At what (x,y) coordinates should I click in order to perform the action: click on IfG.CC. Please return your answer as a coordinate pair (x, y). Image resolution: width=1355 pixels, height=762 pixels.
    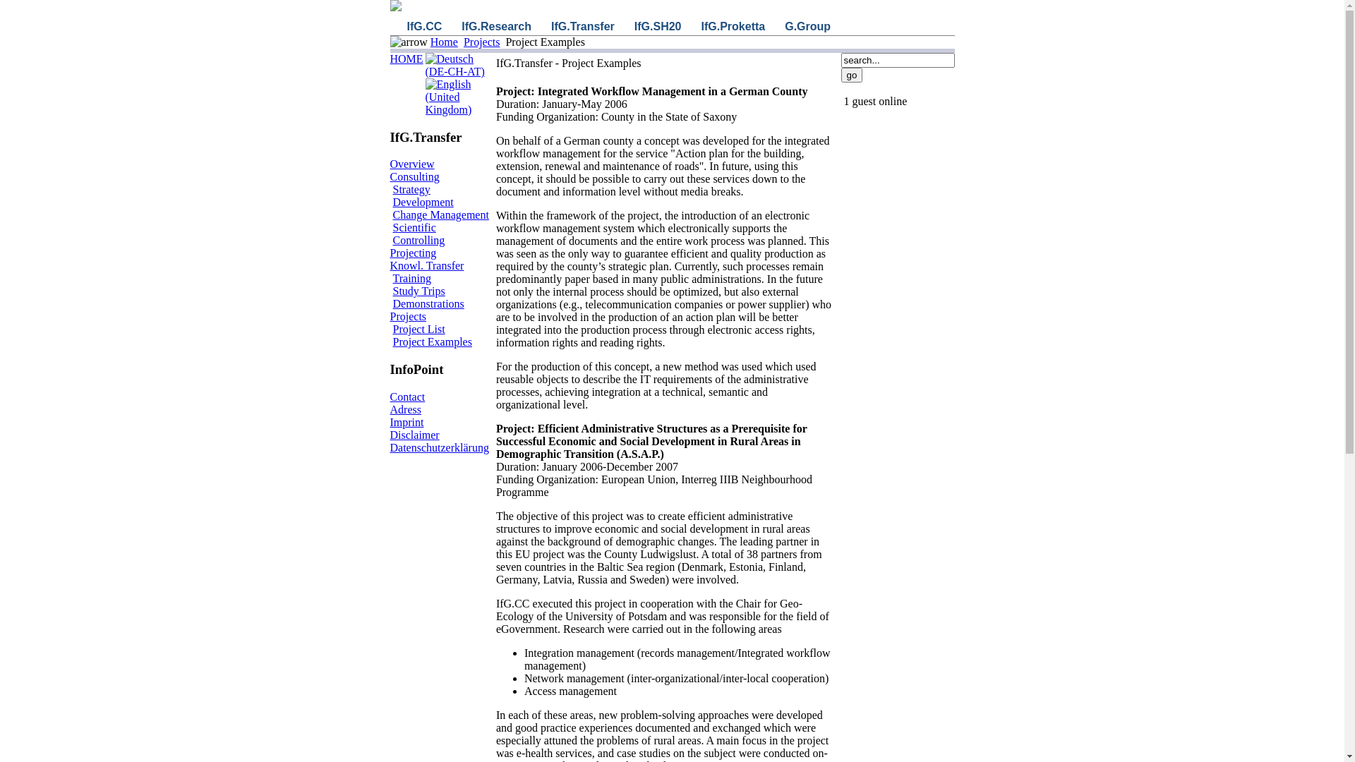
    Looking at the image, I should click on (424, 27).